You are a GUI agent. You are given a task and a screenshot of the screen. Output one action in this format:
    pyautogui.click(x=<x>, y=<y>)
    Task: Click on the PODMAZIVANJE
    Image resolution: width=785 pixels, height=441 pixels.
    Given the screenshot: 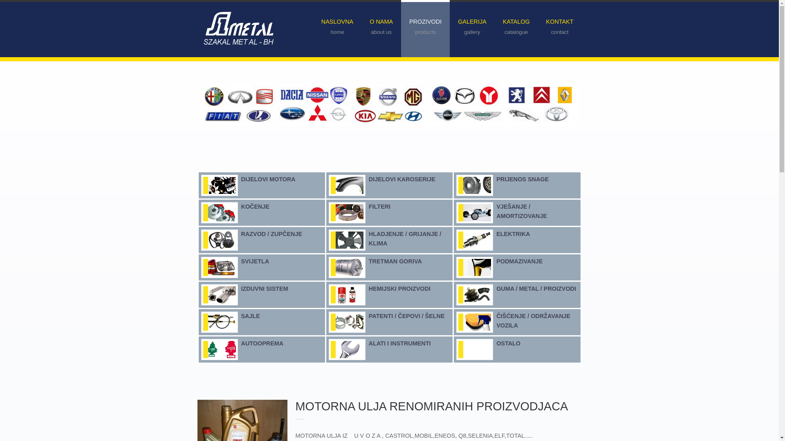 What is the action you would take?
    pyautogui.click(x=519, y=261)
    